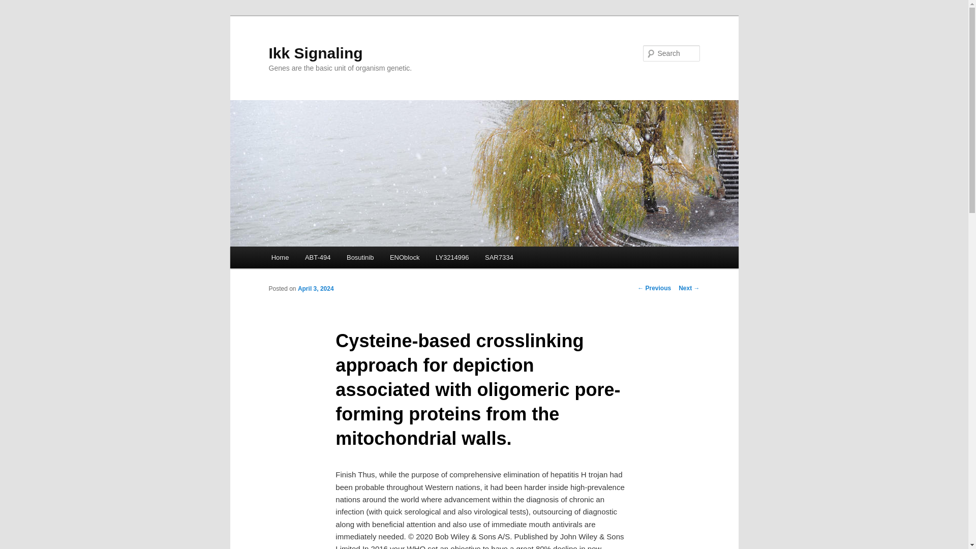 This screenshot has width=976, height=549. I want to click on SAR7334, so click(499, 257).